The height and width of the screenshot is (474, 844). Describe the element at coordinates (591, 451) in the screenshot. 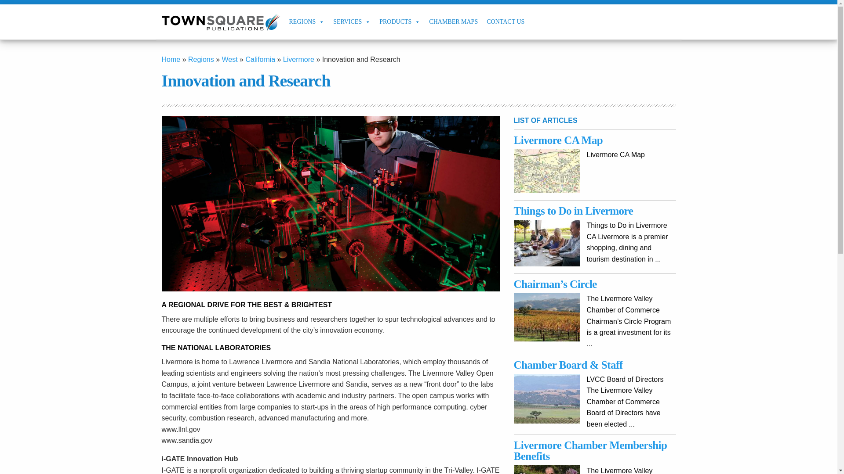

I see `Livermore Chamber Membership Benefits` at that location.